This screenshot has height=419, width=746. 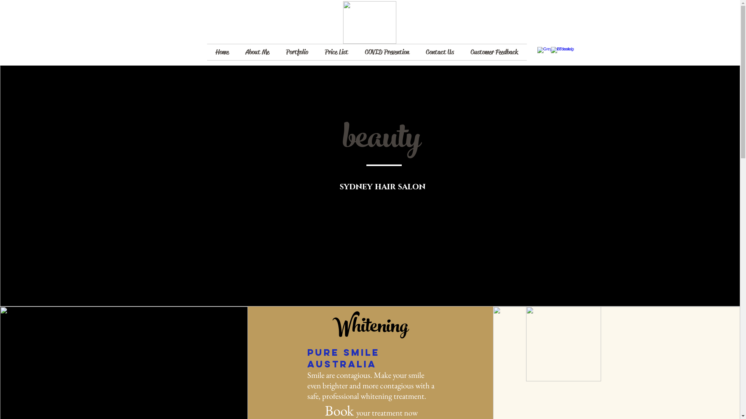 I want to click on Contact Us, so click(x=440, y=52).